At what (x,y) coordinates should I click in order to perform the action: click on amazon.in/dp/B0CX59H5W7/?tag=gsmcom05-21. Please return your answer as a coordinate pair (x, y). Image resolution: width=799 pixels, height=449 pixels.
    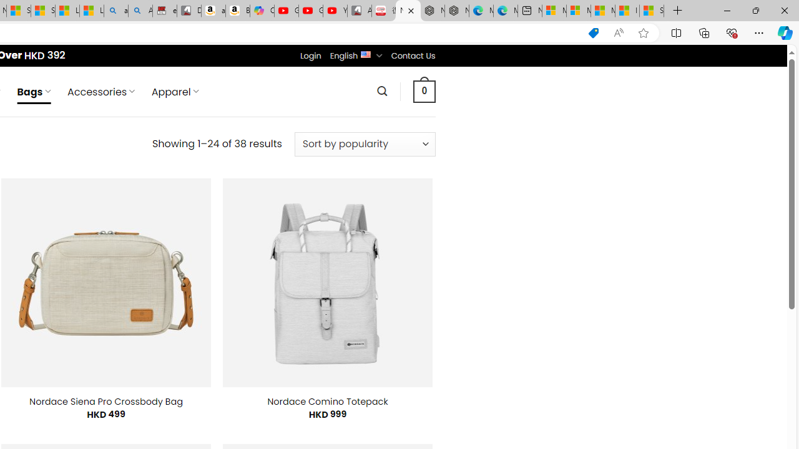
    Looking at the image, I should click on (213, 11).